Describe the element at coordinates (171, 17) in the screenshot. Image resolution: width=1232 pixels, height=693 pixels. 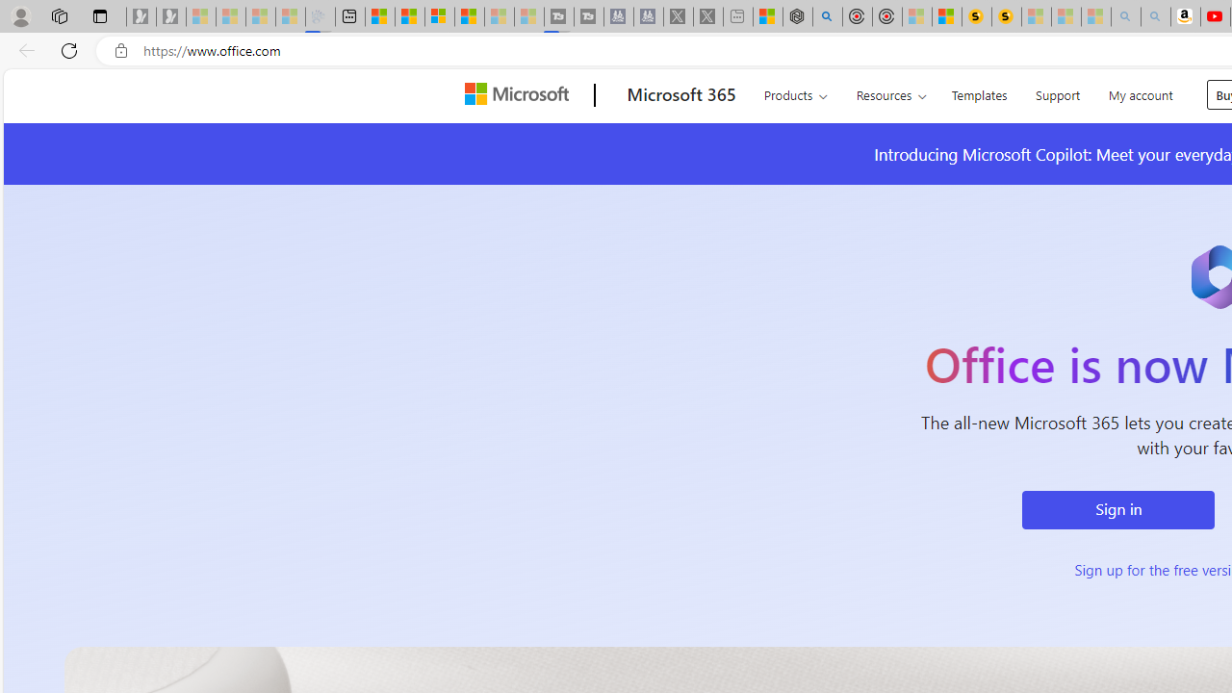
I see `Newsletter Sign Up - Sleeping` at that location.